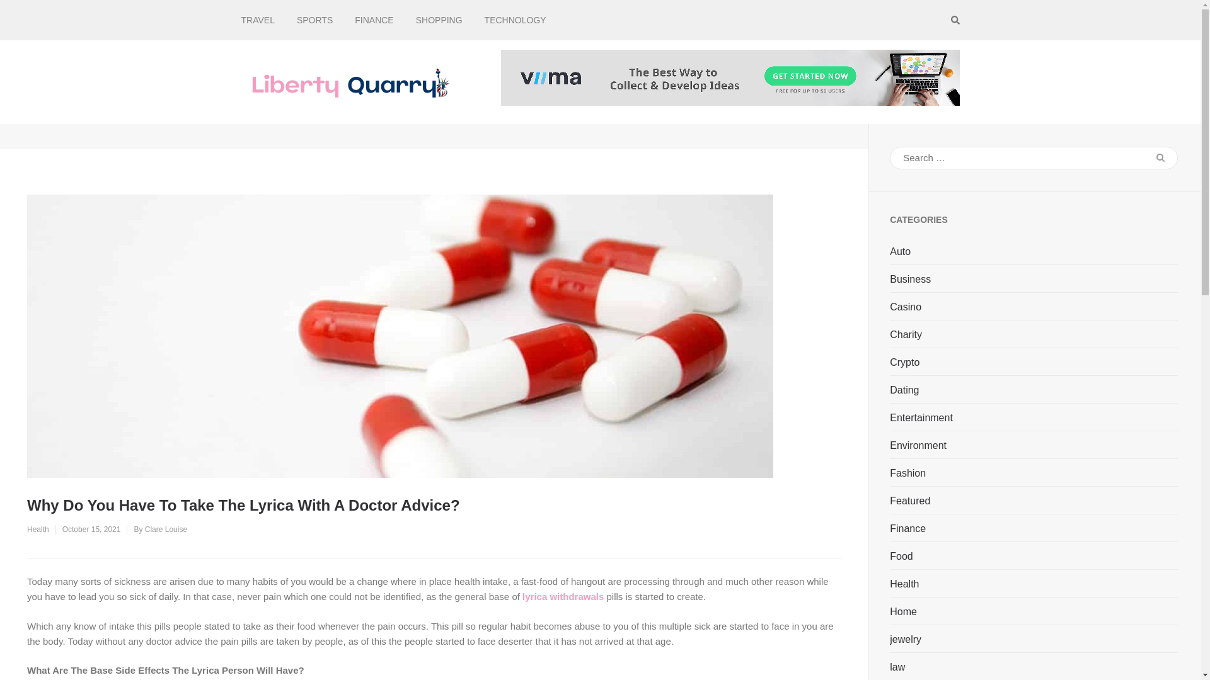 The height and width of the screenshot is (680, 1210). Describe the element at coordinates (897, 667) in the screenshot. I see `law` at that location.